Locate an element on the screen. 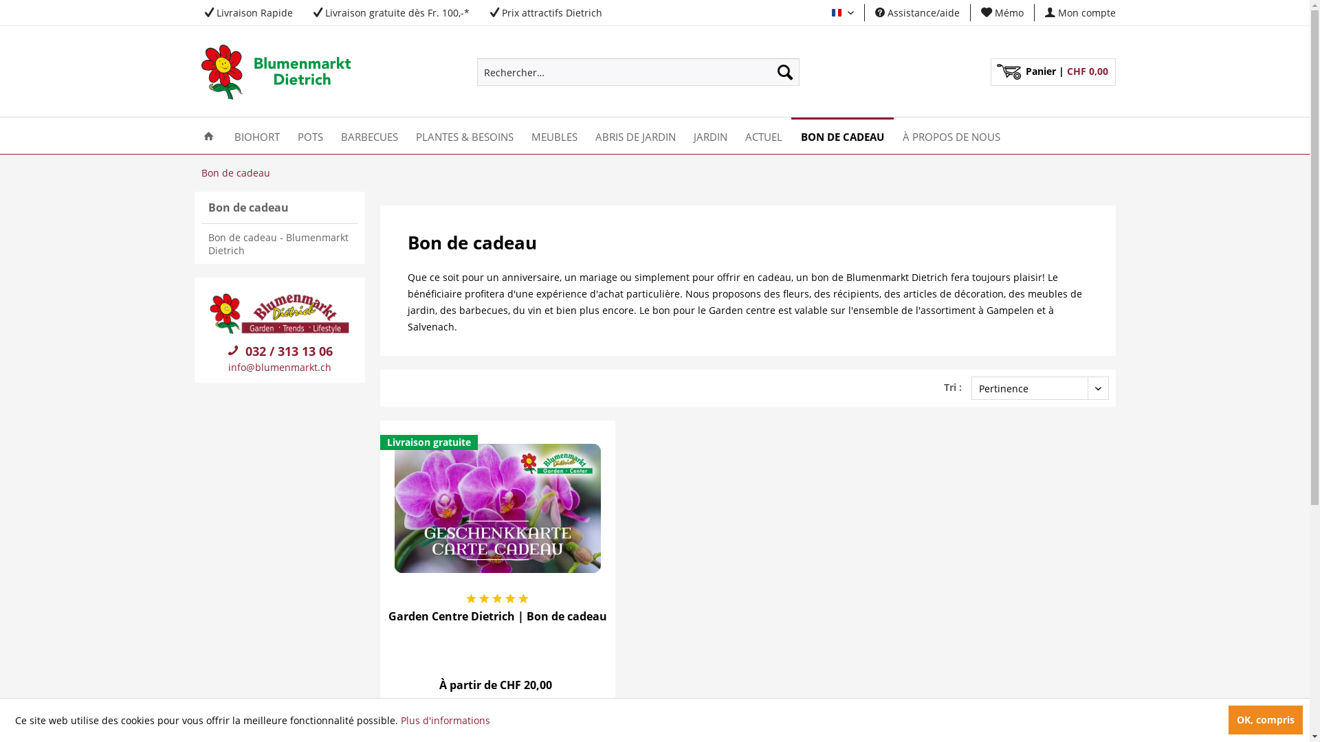 The width and height of the screenshot is (1320, 742). BON DE CADEAU is located at coordinates (841, 136).